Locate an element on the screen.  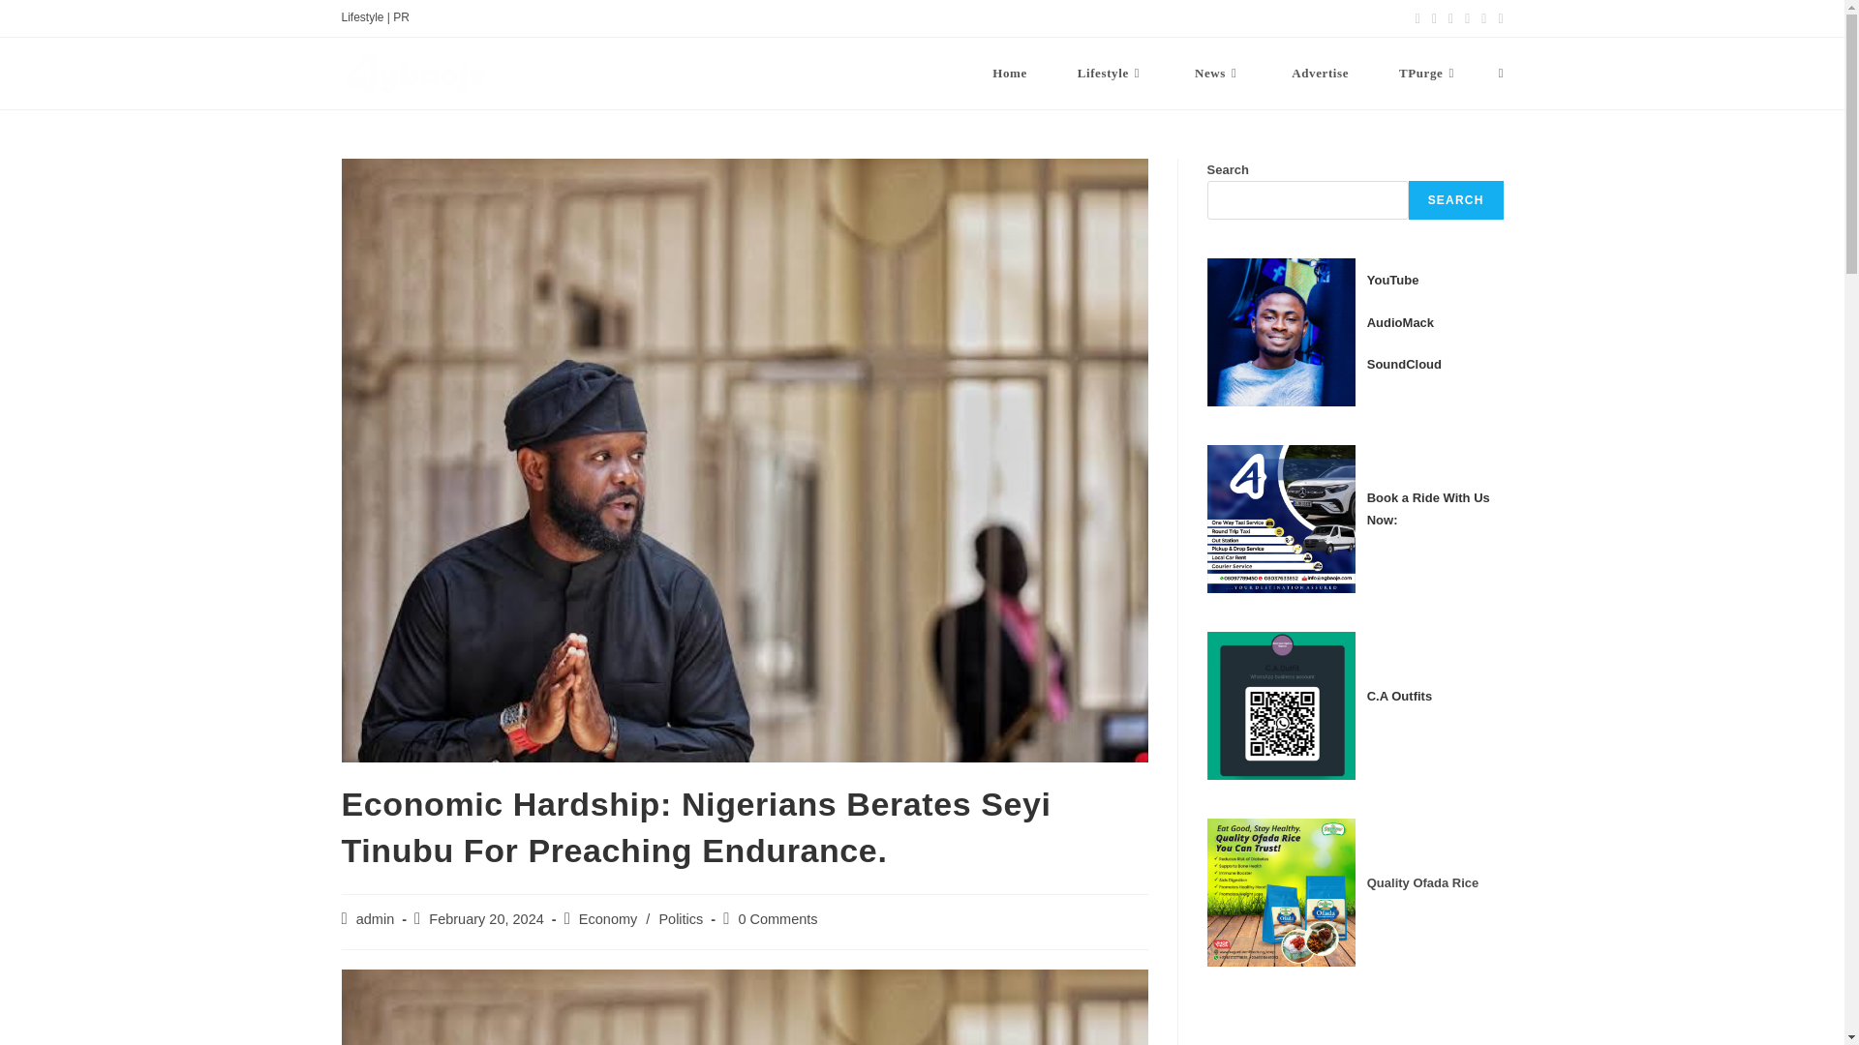
TPurge is located at coordinates (1428, 74).